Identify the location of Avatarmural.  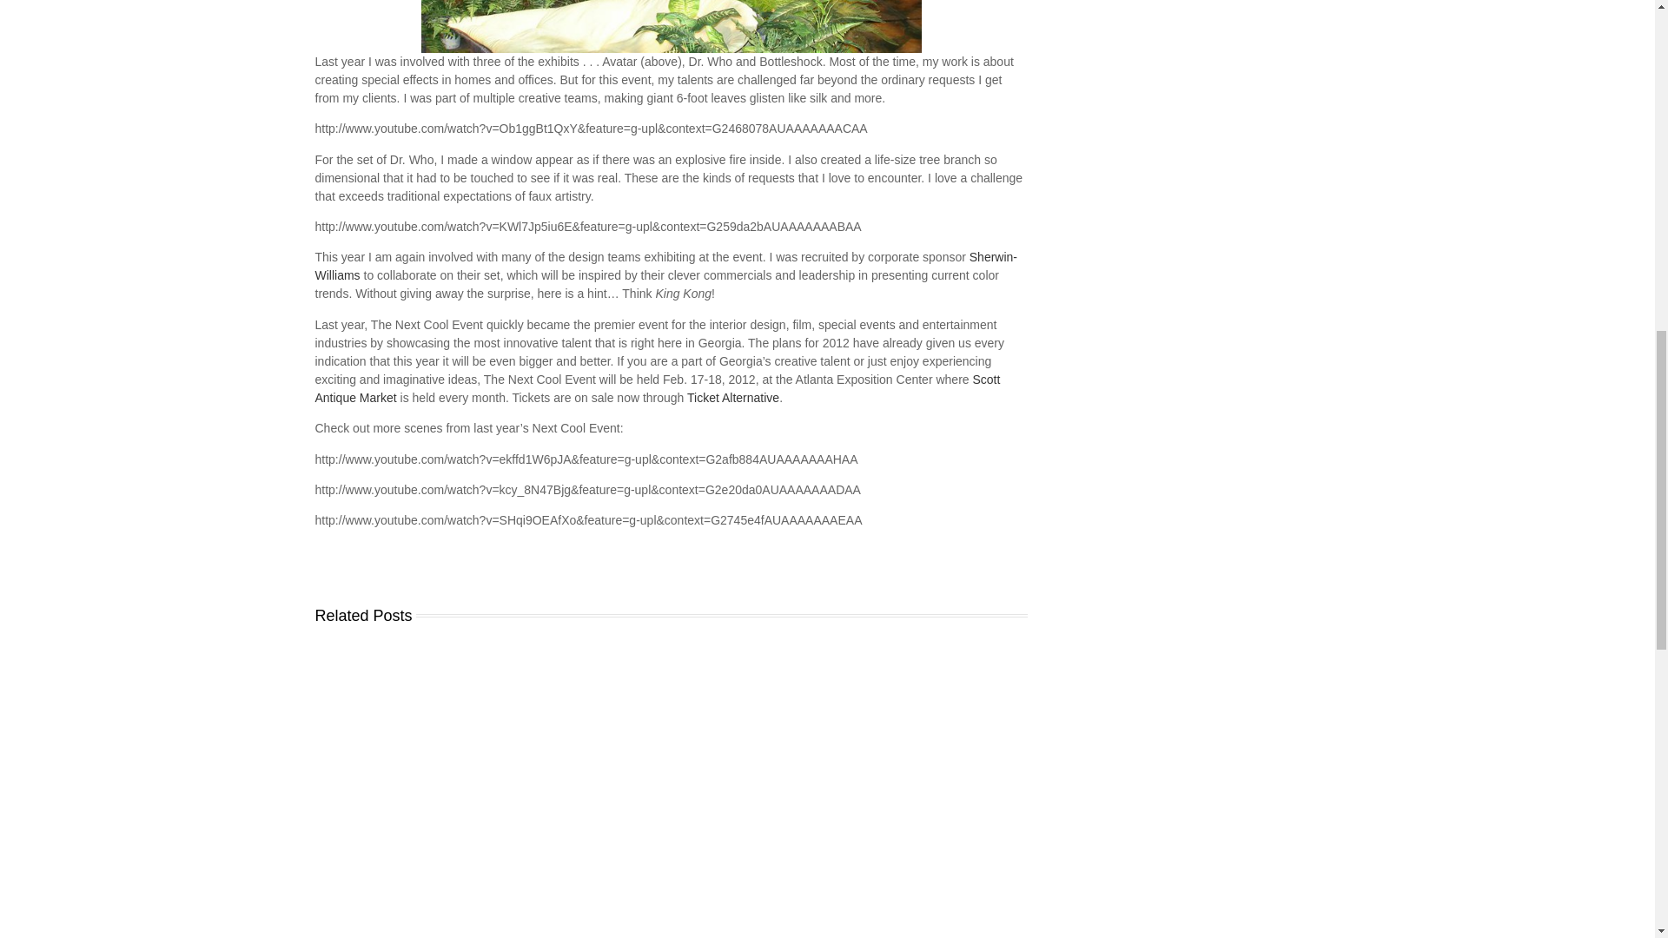
(670, 26).